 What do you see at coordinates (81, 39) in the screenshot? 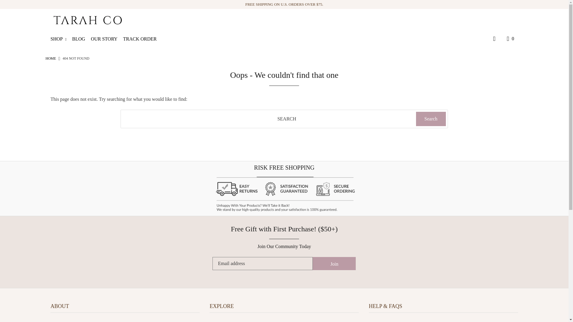
I see `BLOG` at bounding box center [81, 39].